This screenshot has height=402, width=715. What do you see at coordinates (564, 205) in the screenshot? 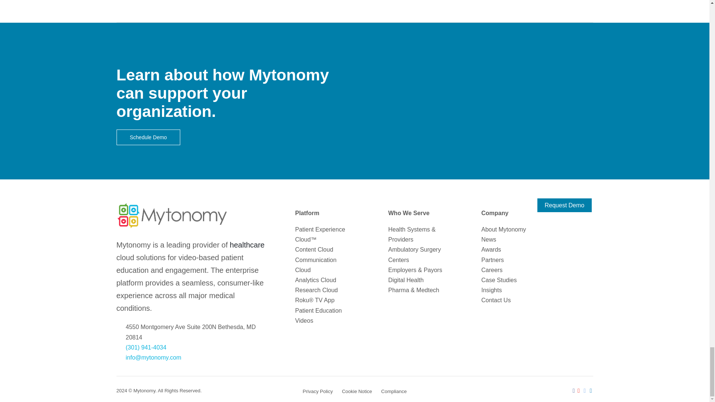
I see `Request Demo` at bounding box center [564, 205].